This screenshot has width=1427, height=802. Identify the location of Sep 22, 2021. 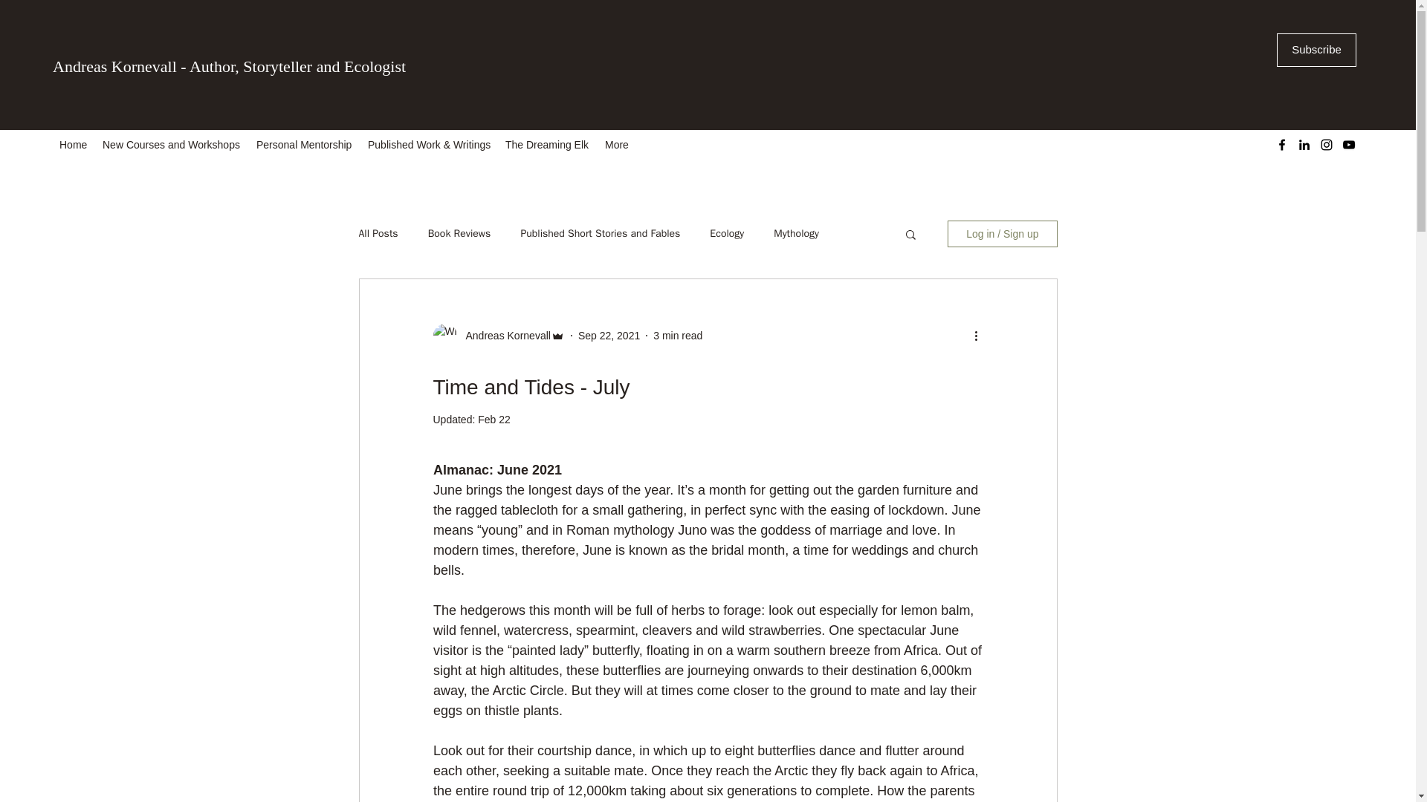
(608, 336).